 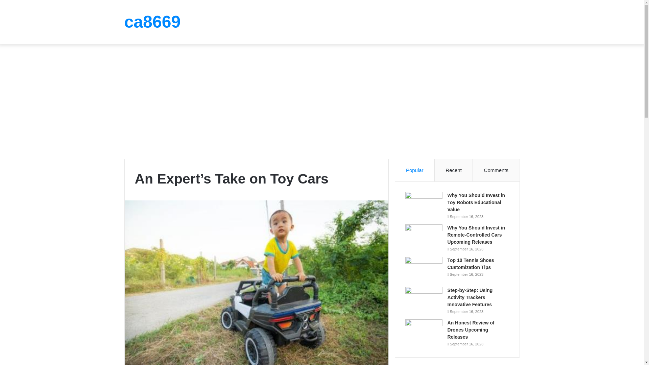 What do you see at coordinates (477, 202) in the screenshot?
I see `Why You Should Invest in Toy Robots Educational Value` at bounding box center [477, 202].